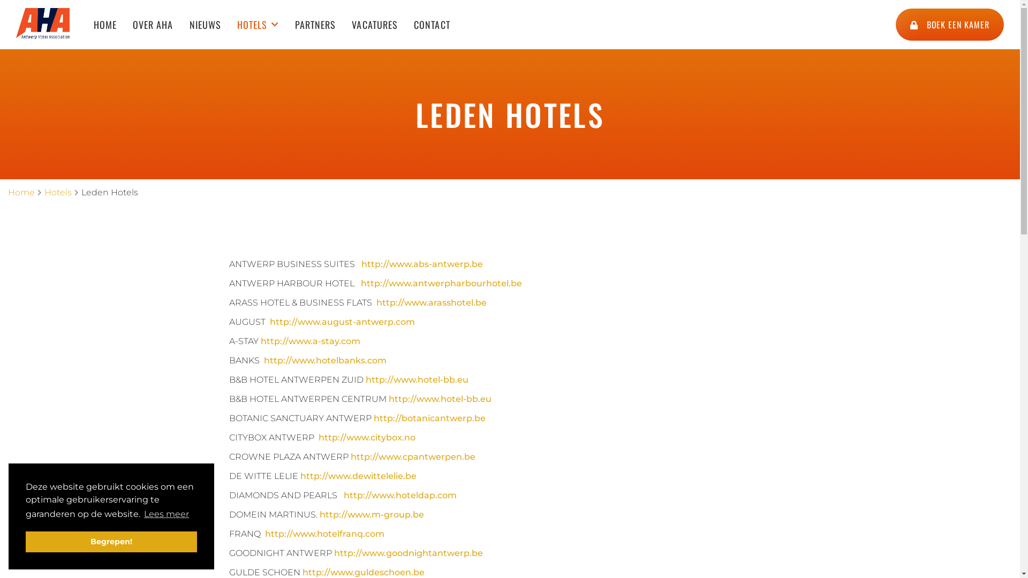  What do you see at coordinates (358, 476) in the screenshot?
I see `http://www.dewittelelie.be` at bounding box center [358, 476].